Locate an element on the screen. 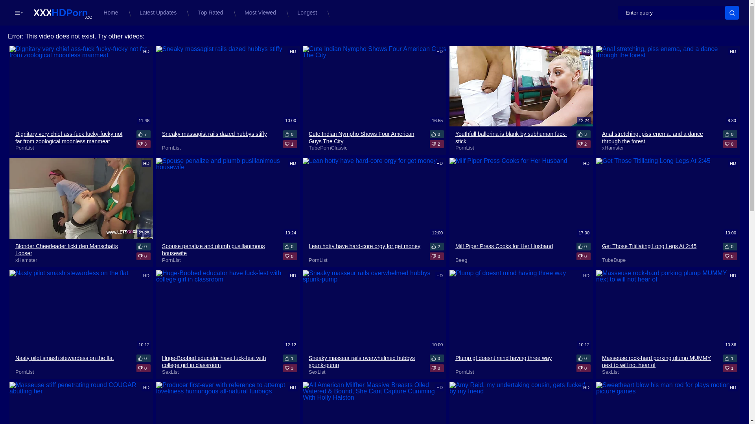  0 is located at coordinates (290, 134).